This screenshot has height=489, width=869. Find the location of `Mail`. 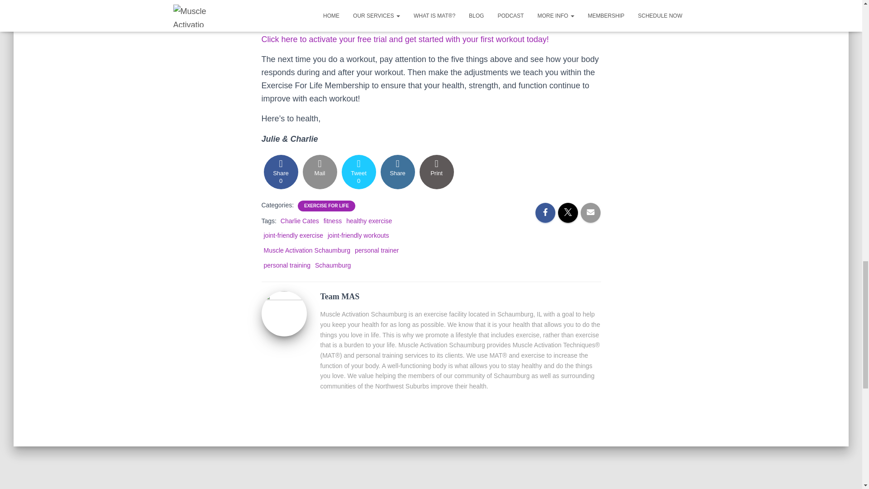

Mail is located at coordinates (436, 172).